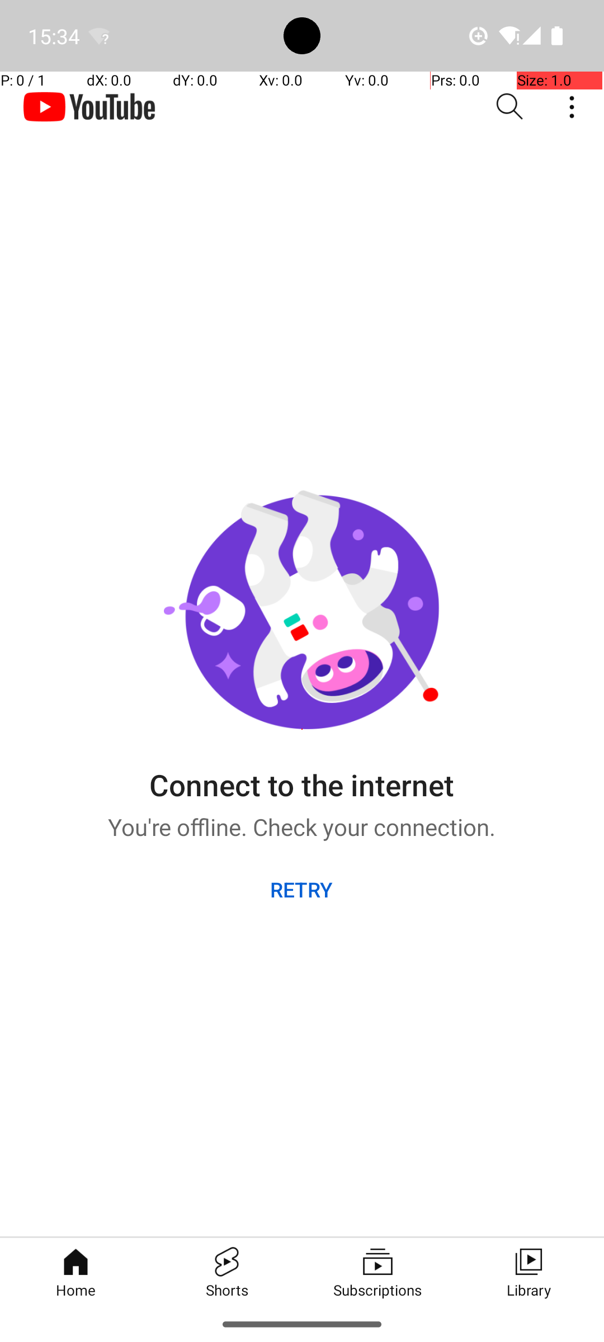  What do you see at coordinates (301, 776) in the screenshot?
I see `Connect to the internet` at bounding box center [301, 776].